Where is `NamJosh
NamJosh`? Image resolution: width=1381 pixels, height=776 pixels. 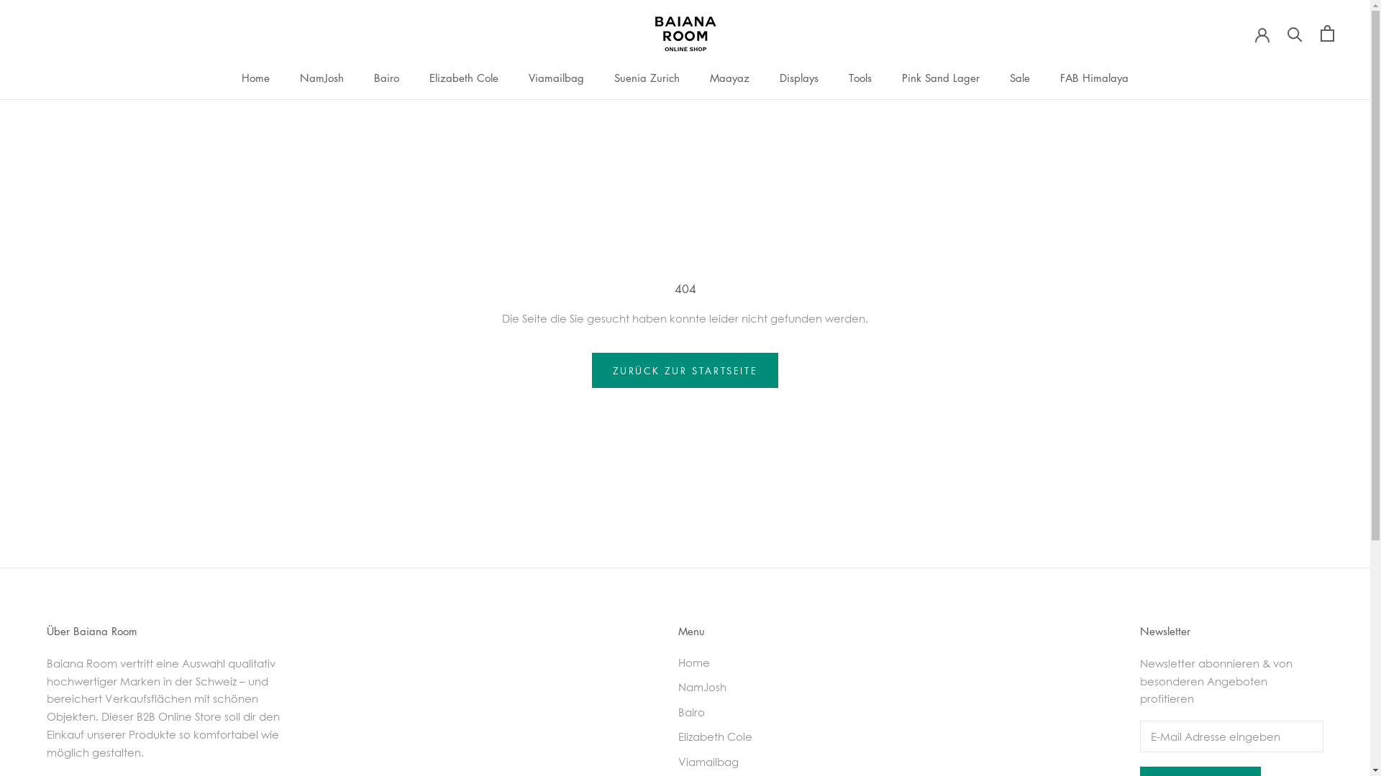
NamJosh
NamJosh is located at coordinates (322, 78).